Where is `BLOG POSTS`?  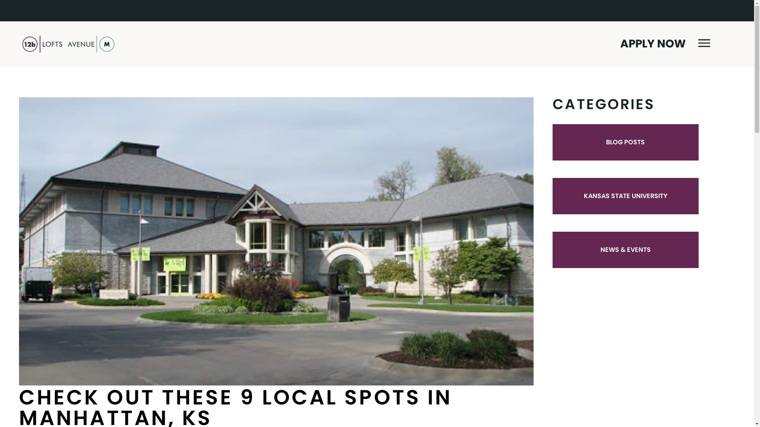
BLOG POSTS is located at coordinates (625, 142).